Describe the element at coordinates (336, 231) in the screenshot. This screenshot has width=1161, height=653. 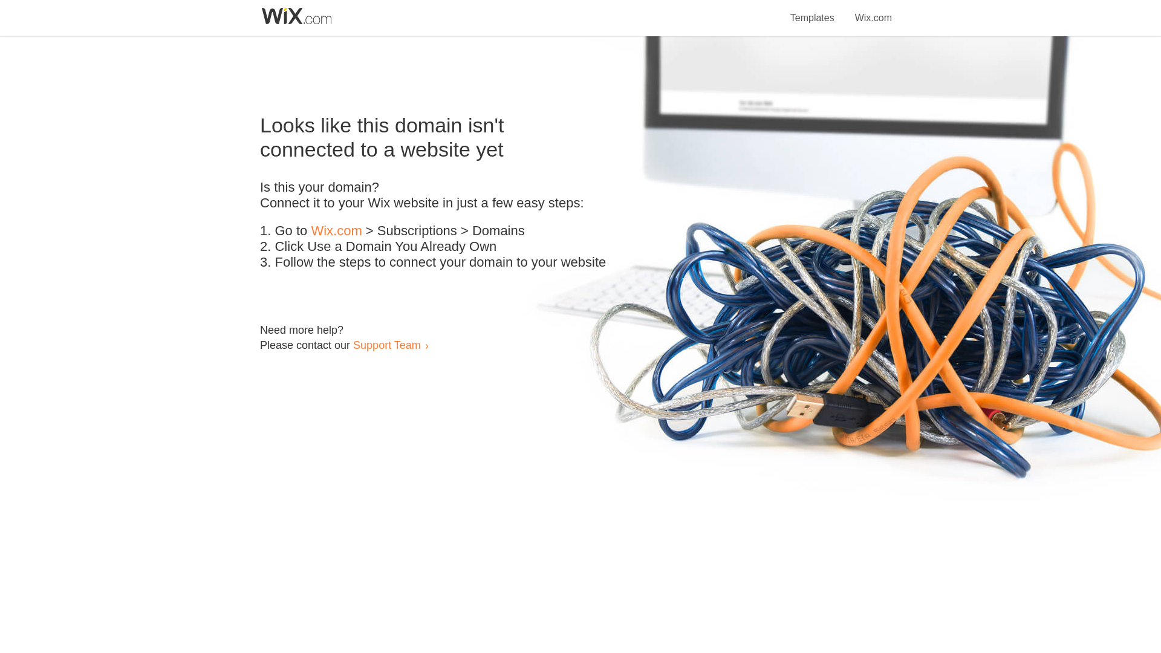
I see `Wix.com` at that location.